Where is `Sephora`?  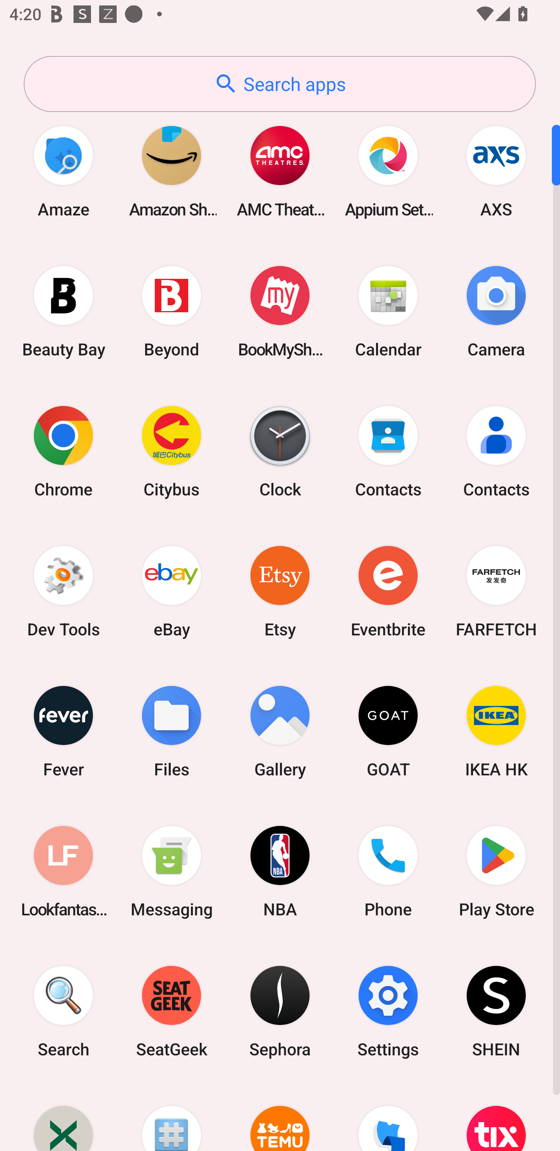 Sephora is located at coordinates (280, 1012).